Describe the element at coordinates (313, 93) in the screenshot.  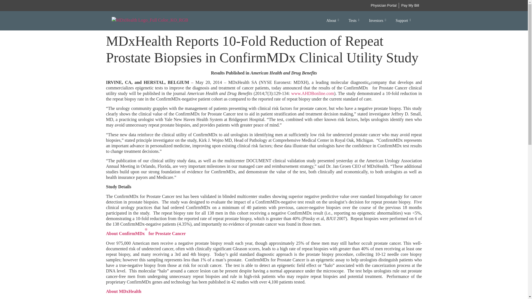
I see `www.AHDBonline.com` at that location.